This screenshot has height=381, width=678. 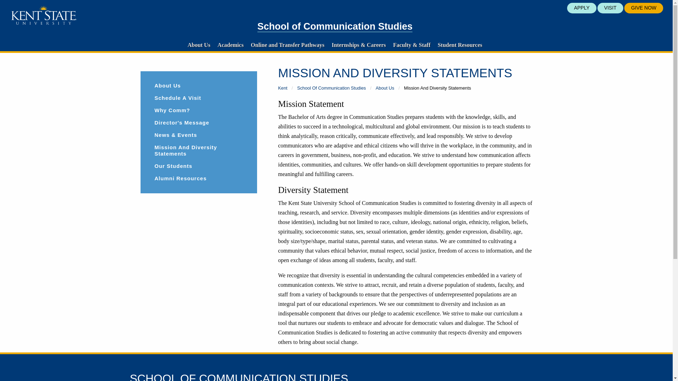 I want to click on Kent State University logo, so click(x=44, y=15).